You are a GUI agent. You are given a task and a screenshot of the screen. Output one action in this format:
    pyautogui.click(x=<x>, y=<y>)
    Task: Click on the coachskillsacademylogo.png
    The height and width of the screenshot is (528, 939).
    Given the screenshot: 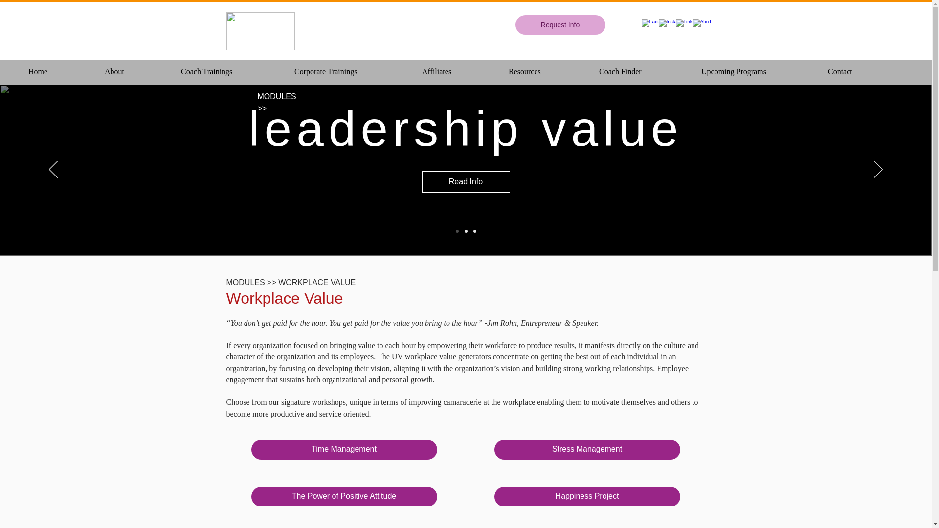 What is the action you would take?
    pyautogui.click(x=260, y=31)
    